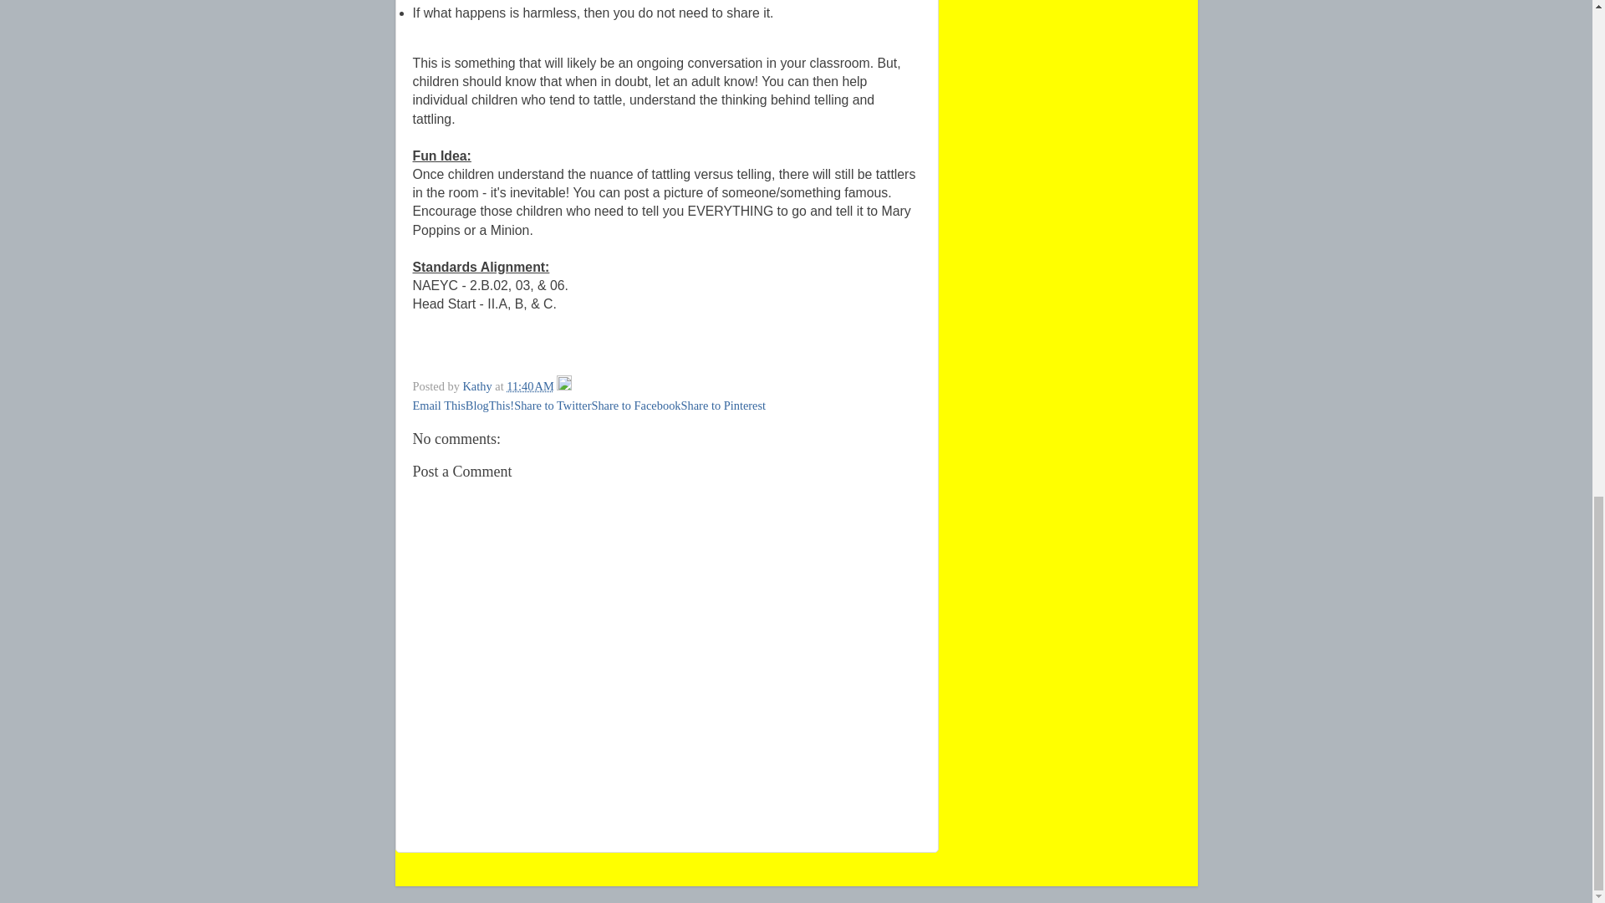 This screenshot has height=903, width=1605. Describe the element at coordinates (478, 385) in the screenshot. I see `Kathy` at that location.